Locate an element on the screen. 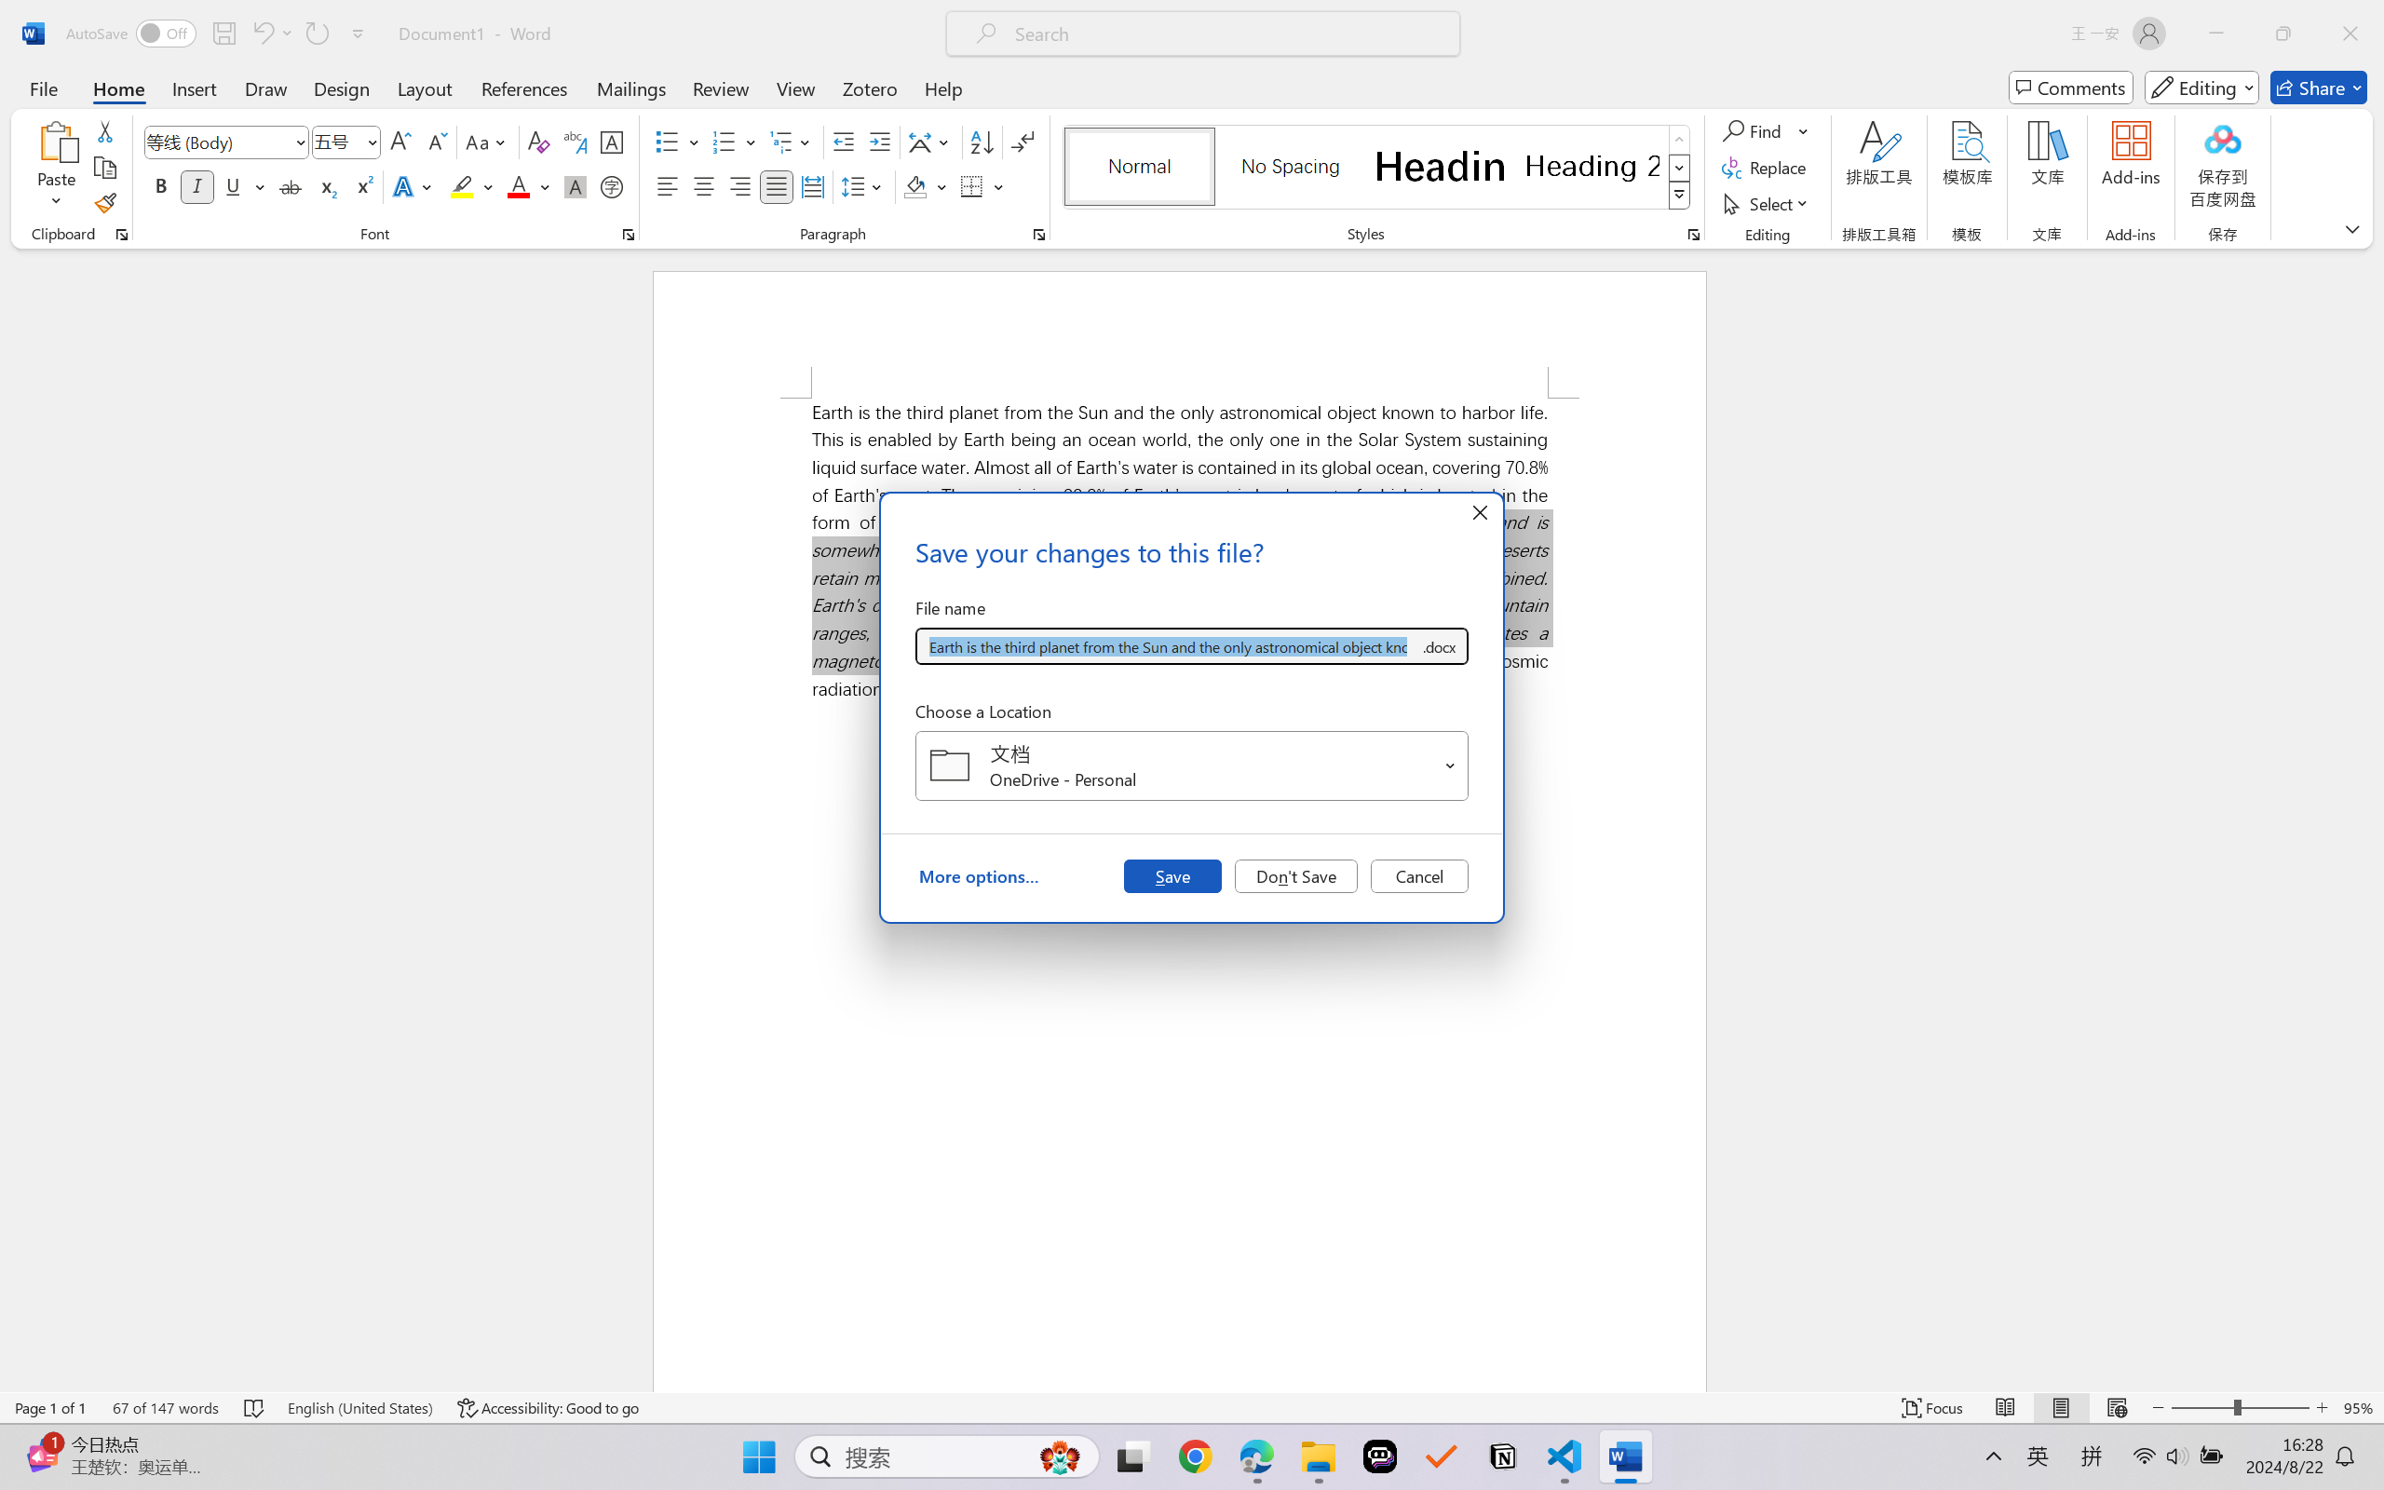  Font... is located at coordinates (628, 235).